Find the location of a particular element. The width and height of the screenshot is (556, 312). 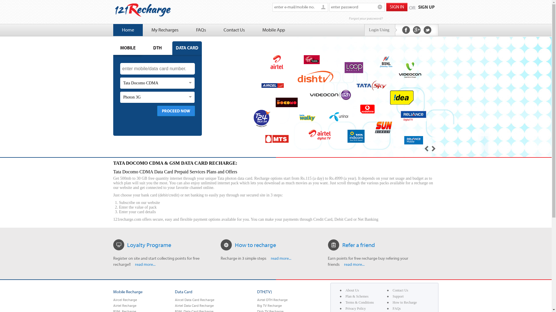

FAQs is located at coordinates (201, 30).